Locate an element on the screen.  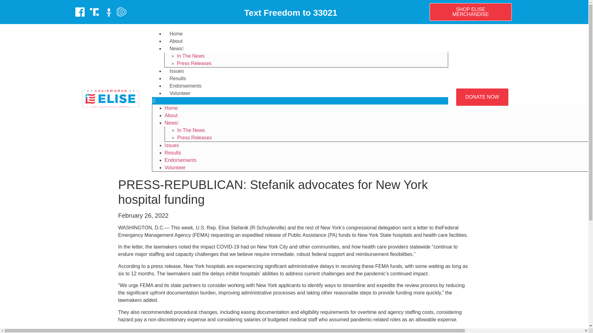
Endorsements is located at coordinates (185, 86).